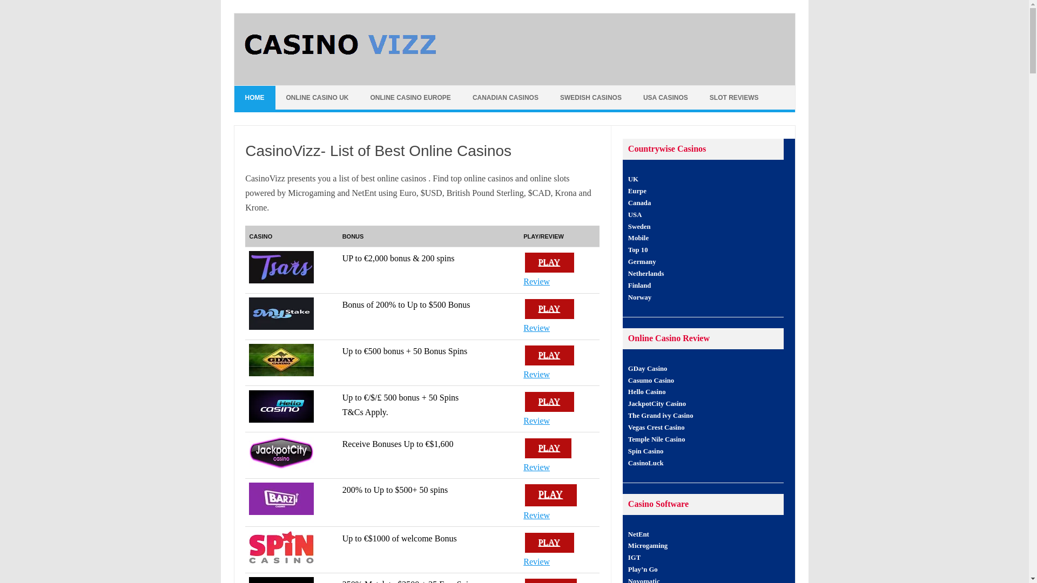  Describe the element at coordinates (665, 97) in the screenshot. I see `USA CASINOS` at that location.